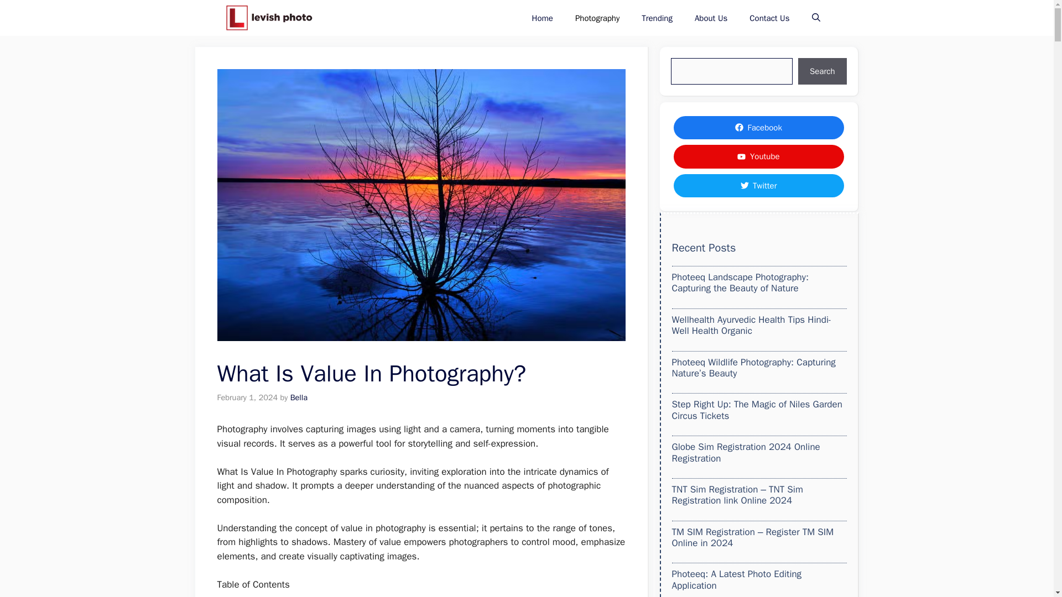  What do you see at coordinates (299, 397) in the screenshot?
I see `View all posts by Bella` at bounding box center [299, 397].